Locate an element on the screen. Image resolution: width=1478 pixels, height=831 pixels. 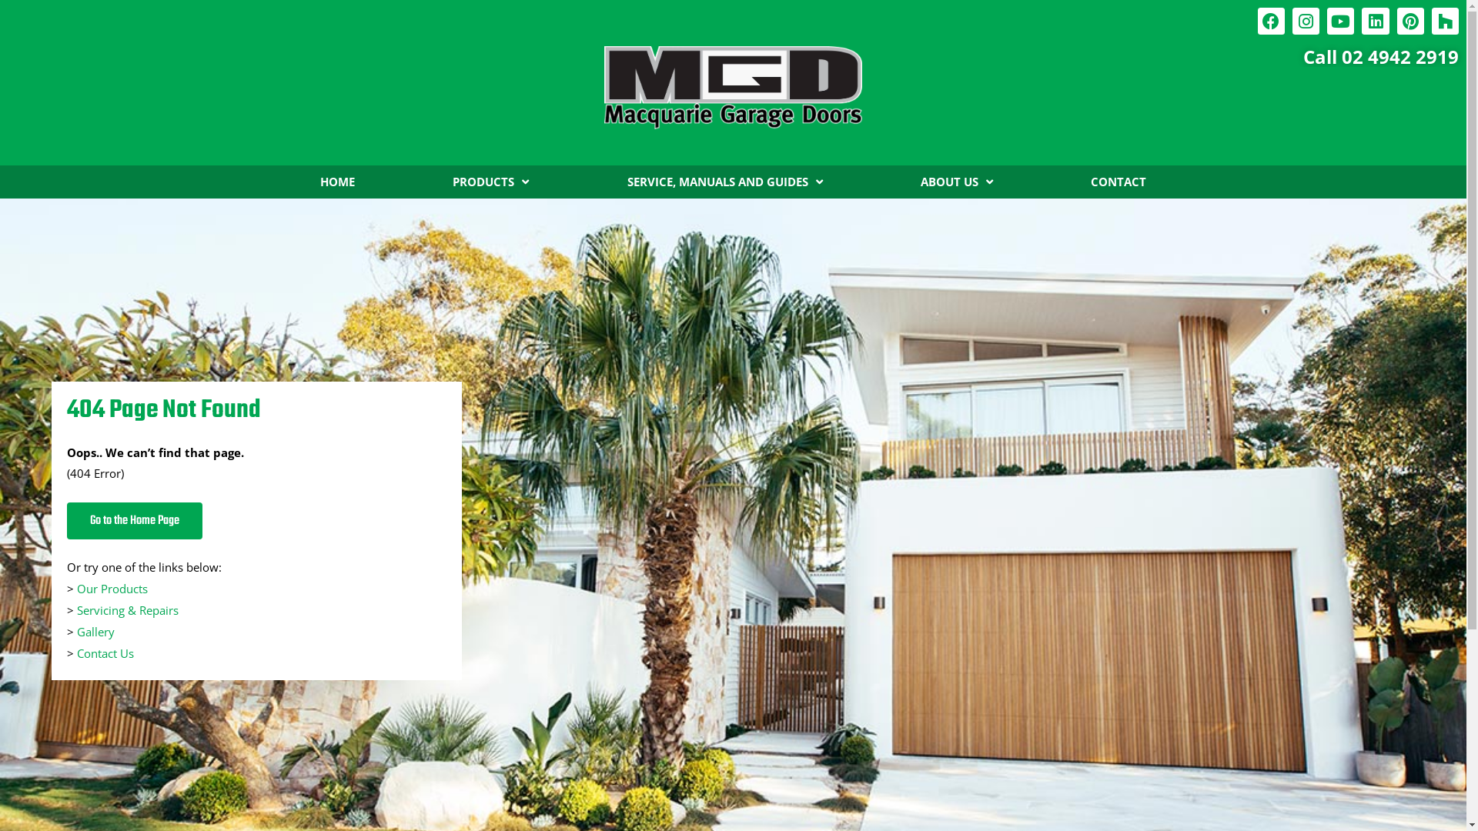
Go to the Home Page is located at coordinates (135, 521).